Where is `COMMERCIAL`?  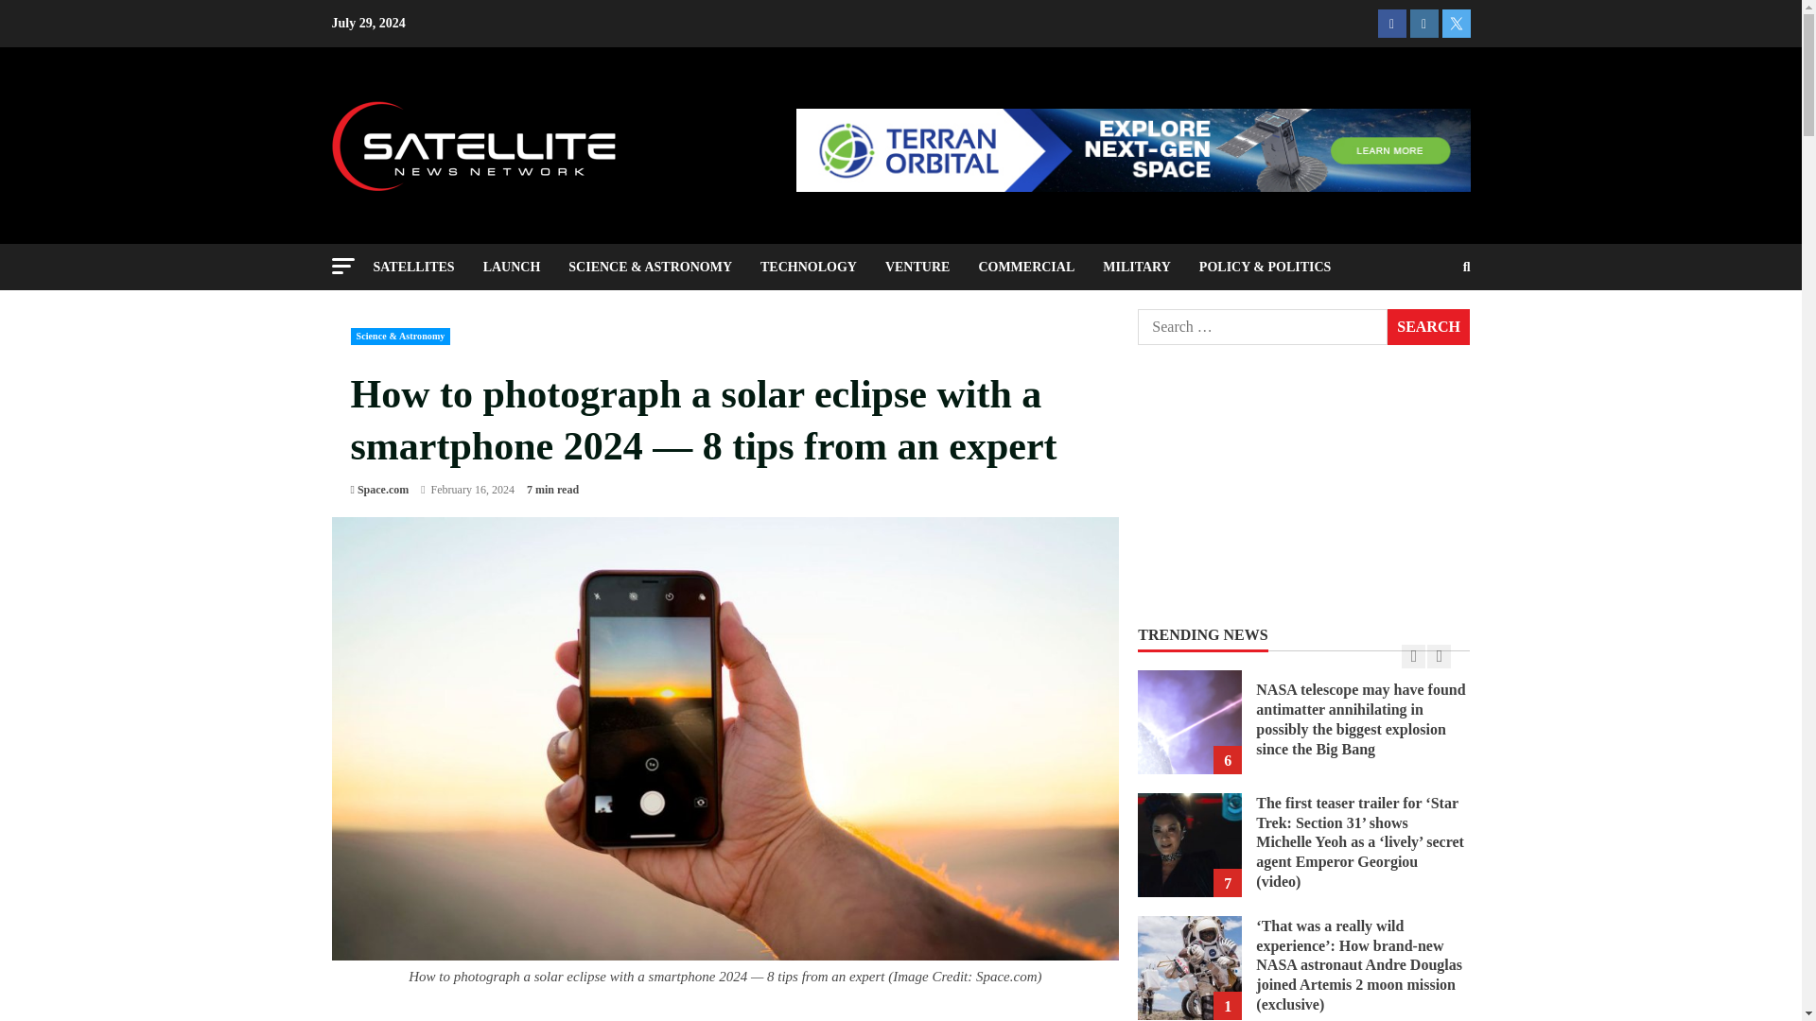 COMMERCIAL is located at coordinates (1025, 267).